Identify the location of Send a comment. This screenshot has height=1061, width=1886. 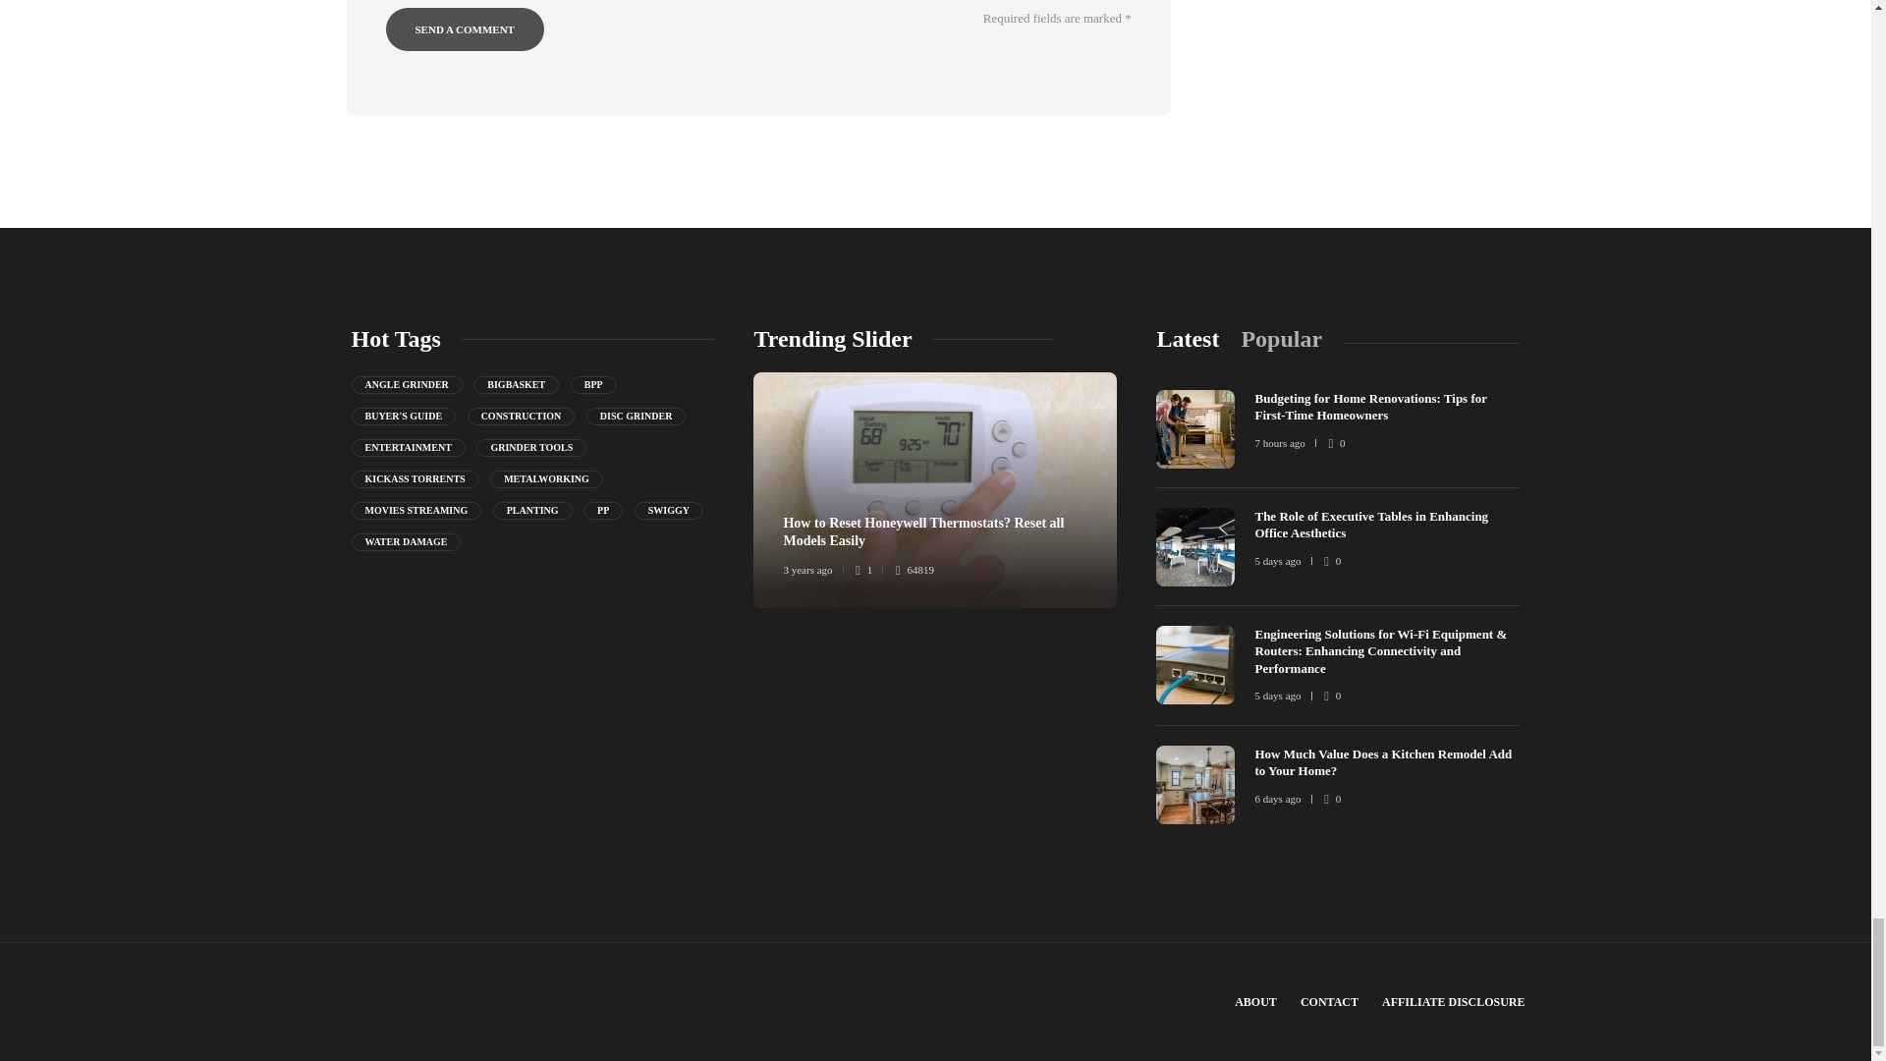
(464, 28).